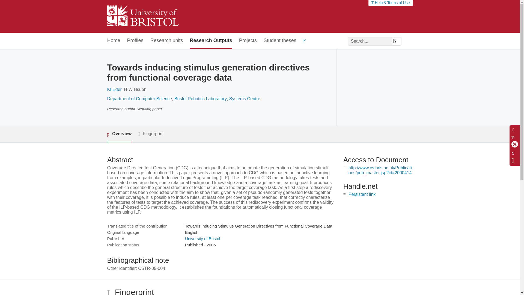  I want to click on Projects, so click(248, 41).